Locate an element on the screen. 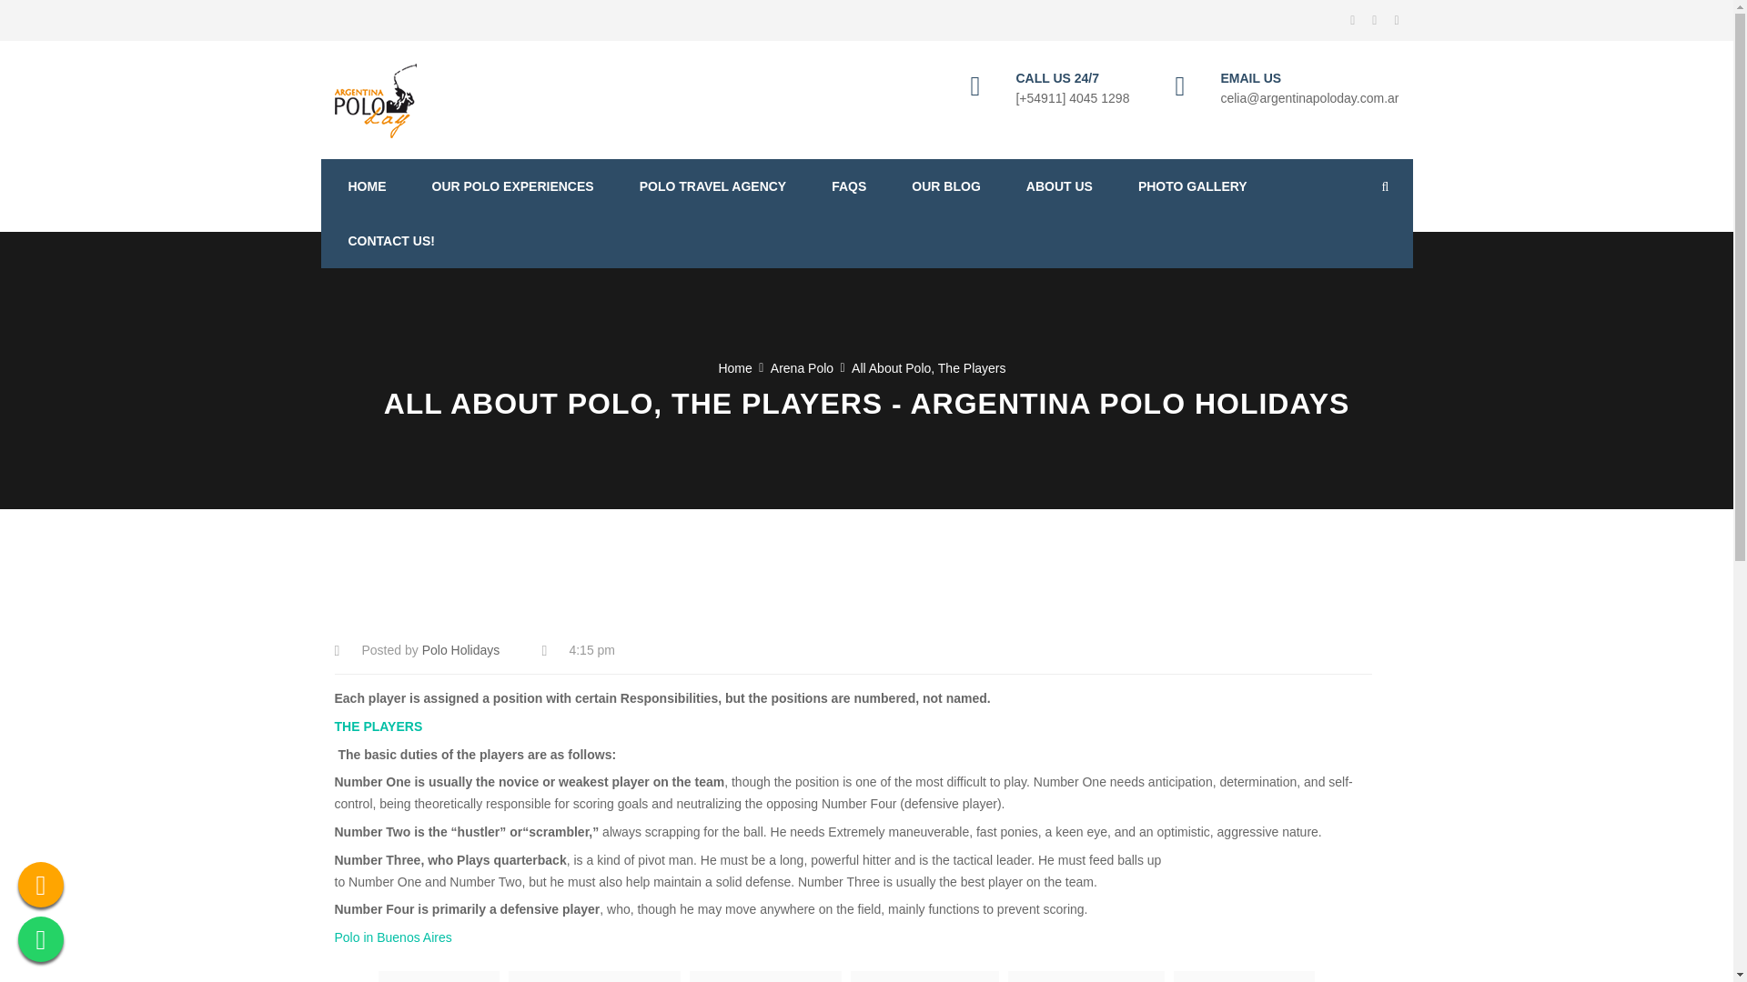  Contact Us! is located at coordinates (390, 240).